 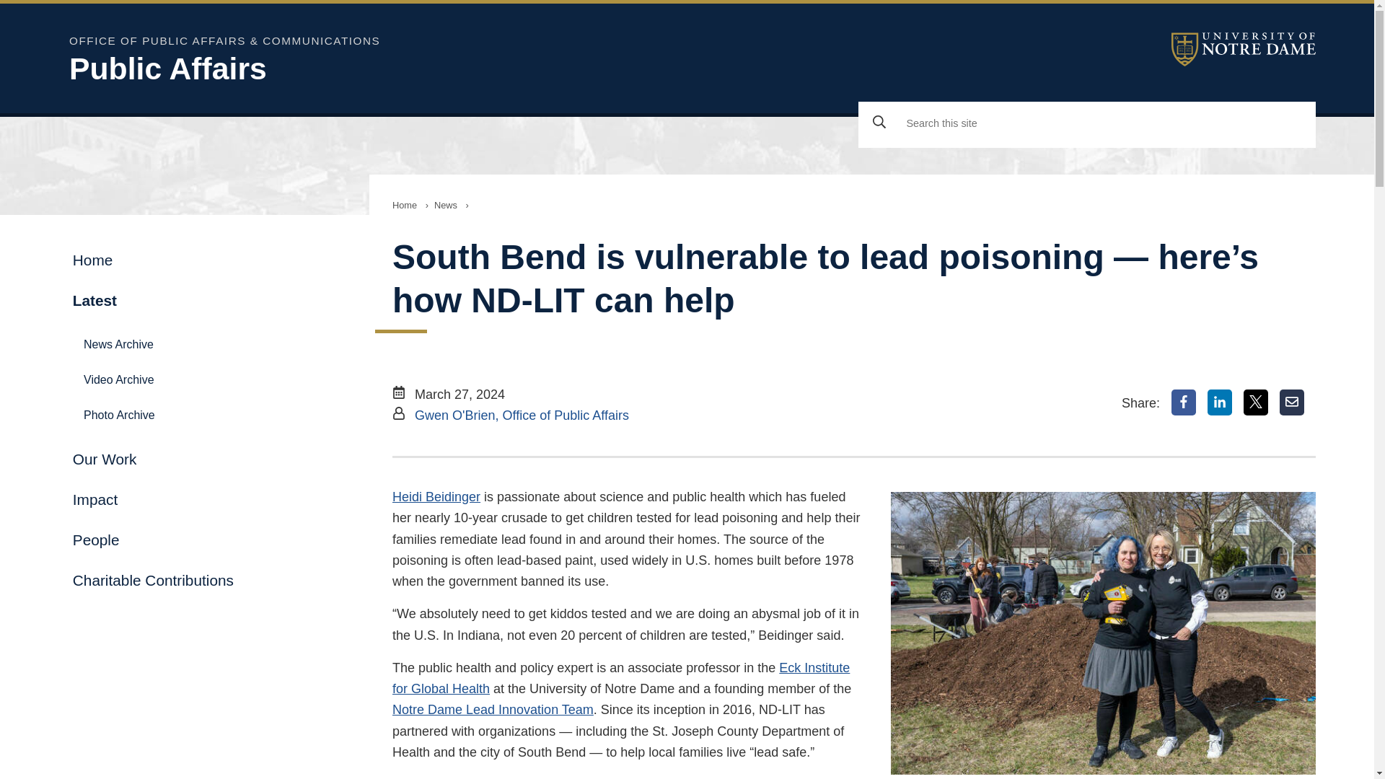 What do you see at coordinates (1108, 123) in the screenshot?
I see `type your search term` at bounding box center [1108, 123].